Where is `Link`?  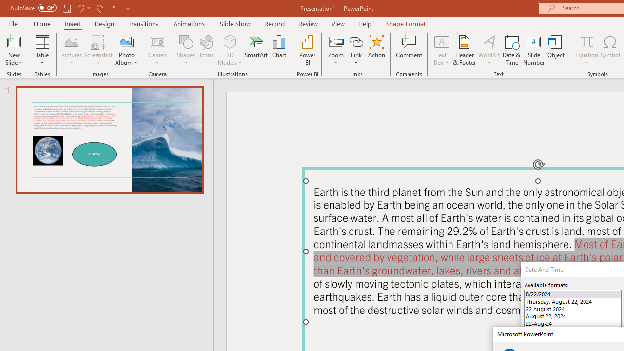 Link is located at coordinates (356, 50).